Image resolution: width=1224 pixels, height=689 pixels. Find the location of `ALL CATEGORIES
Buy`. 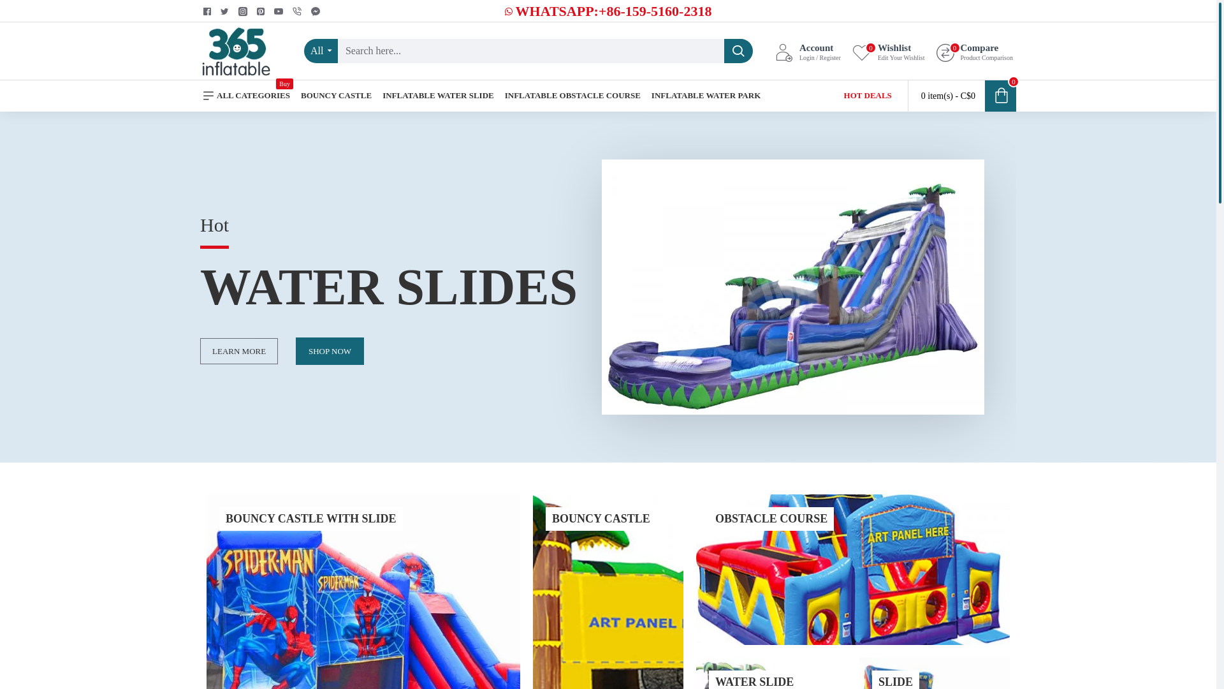

ALL CATEGORIES
Buy is located at coordinates (247, 96).